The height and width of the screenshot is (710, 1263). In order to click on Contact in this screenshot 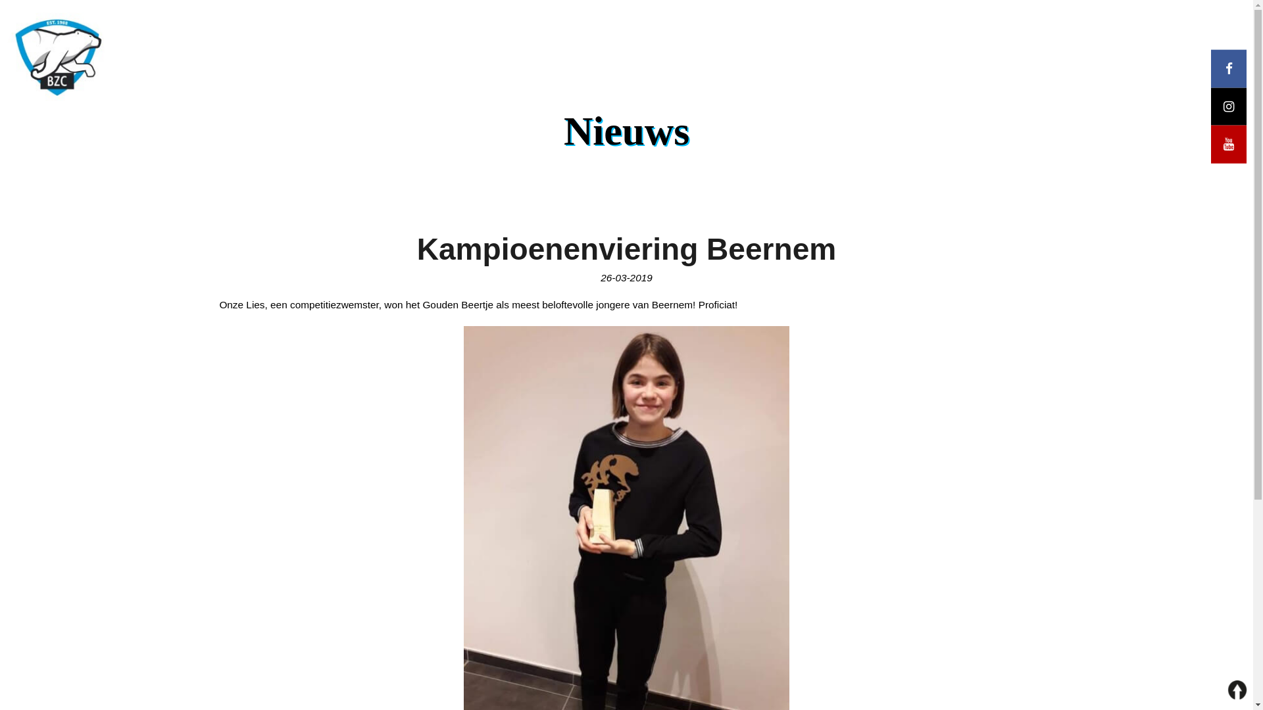, I will do `click(950, 21)`.